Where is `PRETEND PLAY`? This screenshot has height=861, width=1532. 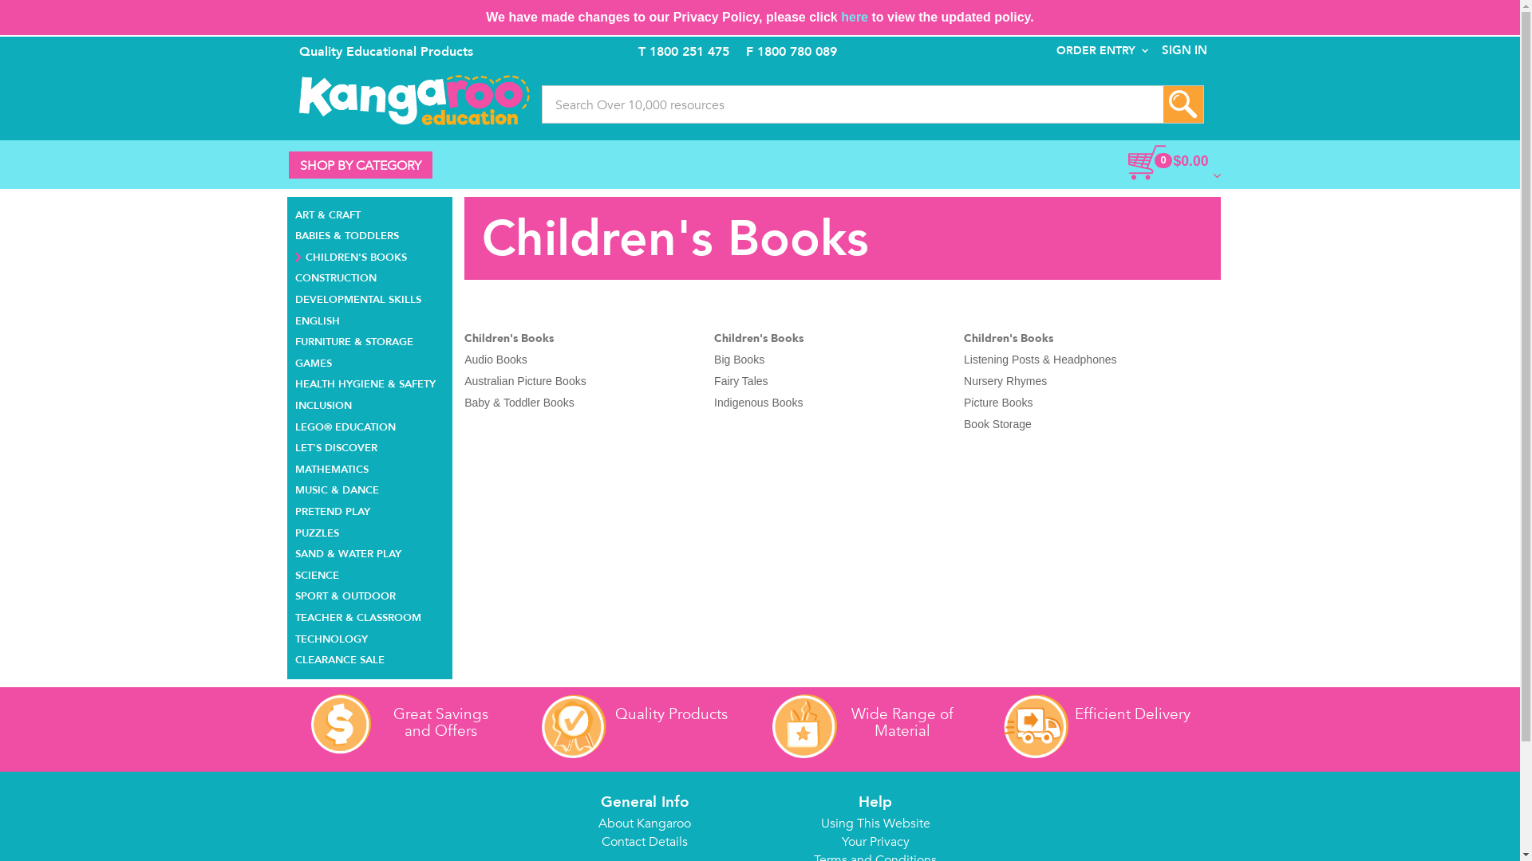
PRETEND PLAY is located at coordinates (333, 510).